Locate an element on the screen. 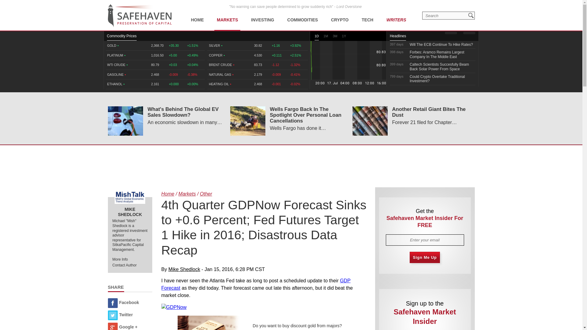 The width and height of the screenshot is (587, 330). Mike Shedlock is located at coordinates (130, 197).